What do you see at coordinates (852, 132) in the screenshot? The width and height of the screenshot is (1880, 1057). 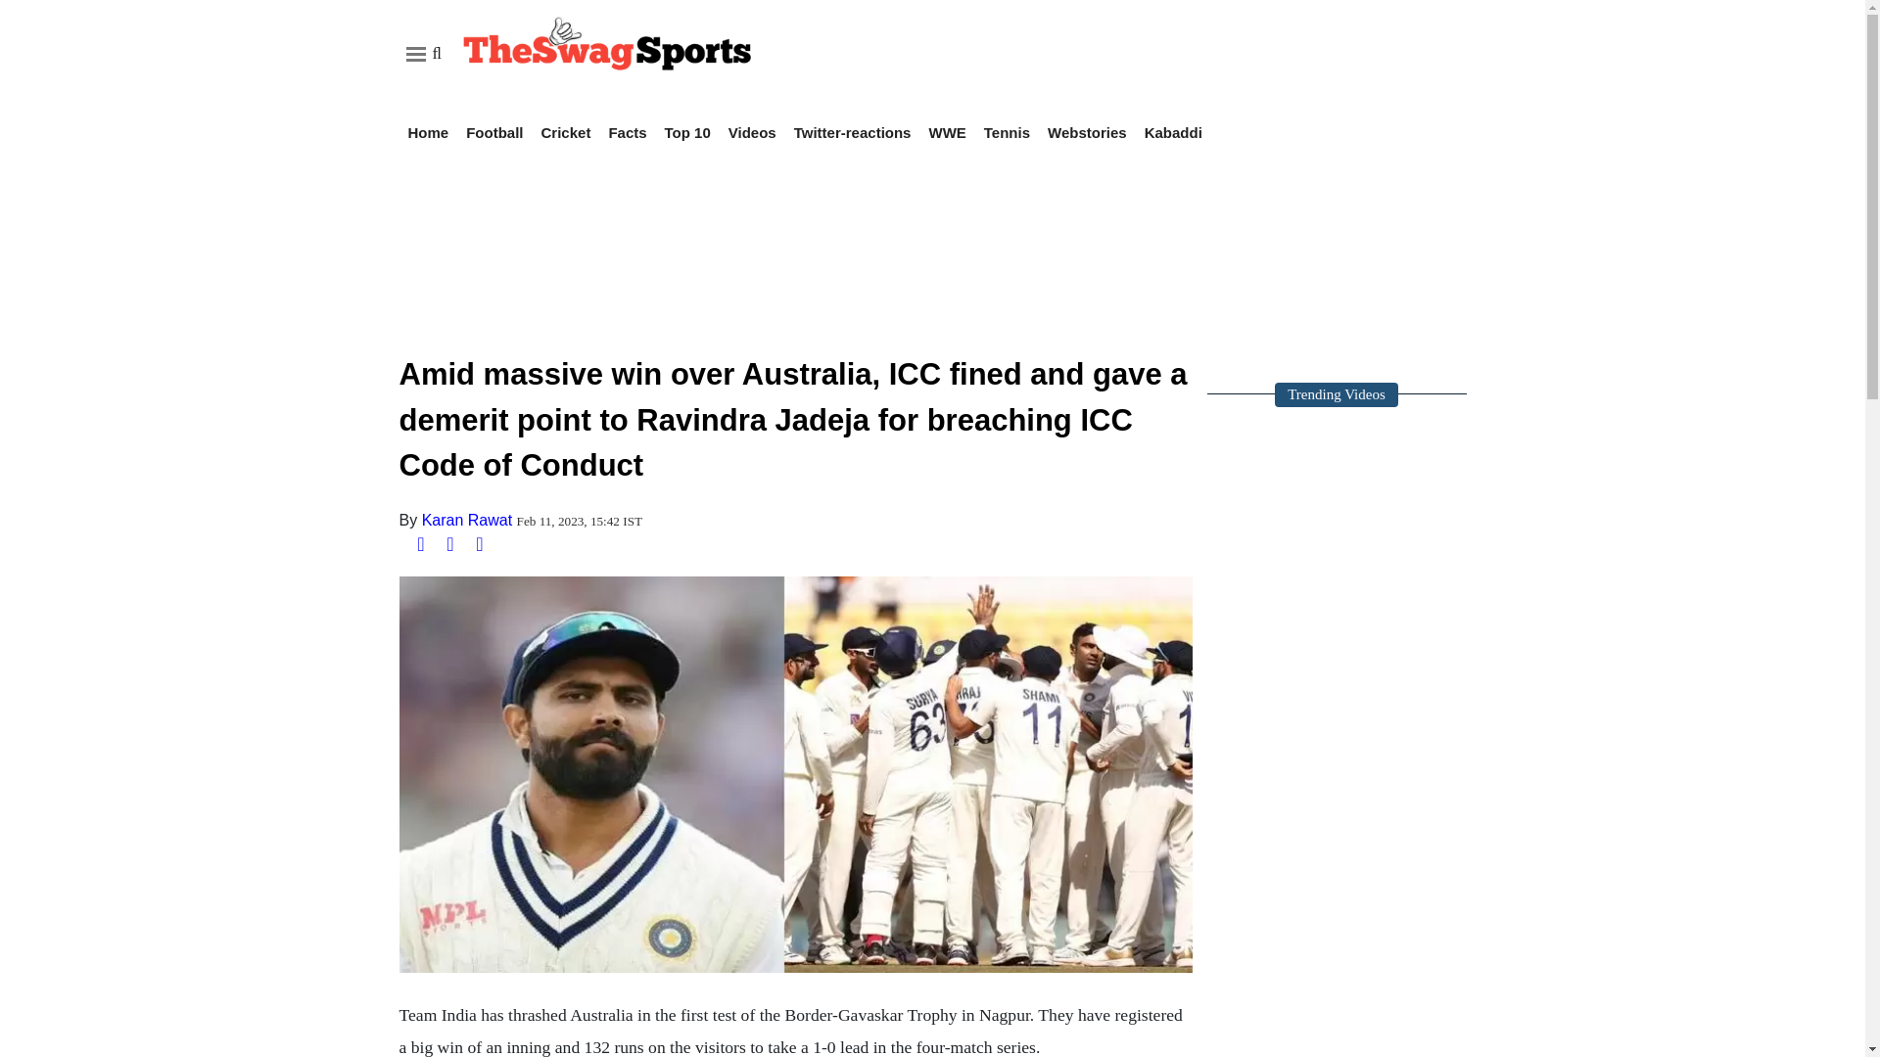 I see `Twitter-reactions` at bounding box center [852, 132].